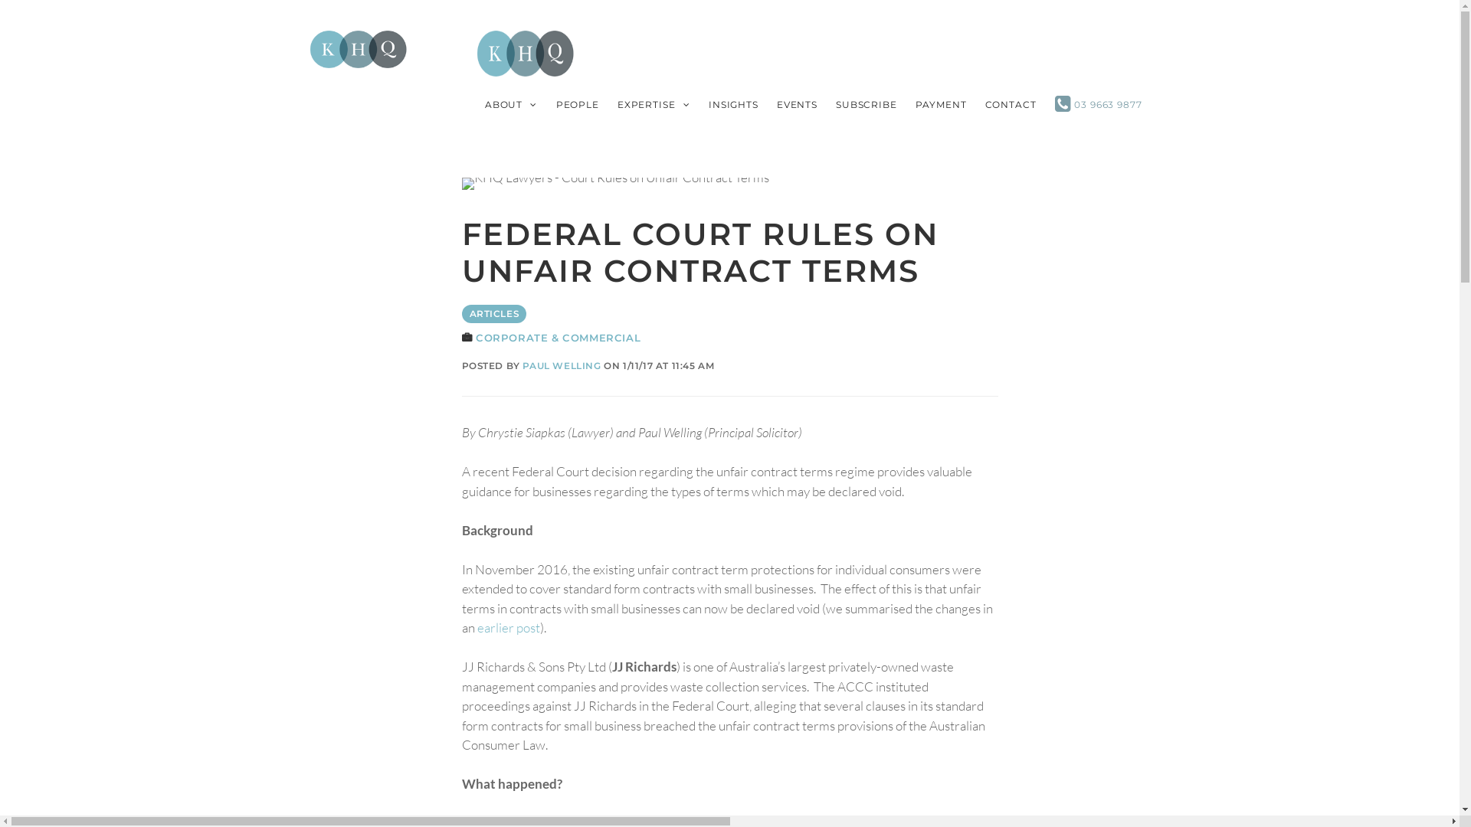 The image size is (1471, 827). What do you see at coordinates (578, 104) in the screenshot?
I see `PEOPLE` at bounding box center [578, 104].